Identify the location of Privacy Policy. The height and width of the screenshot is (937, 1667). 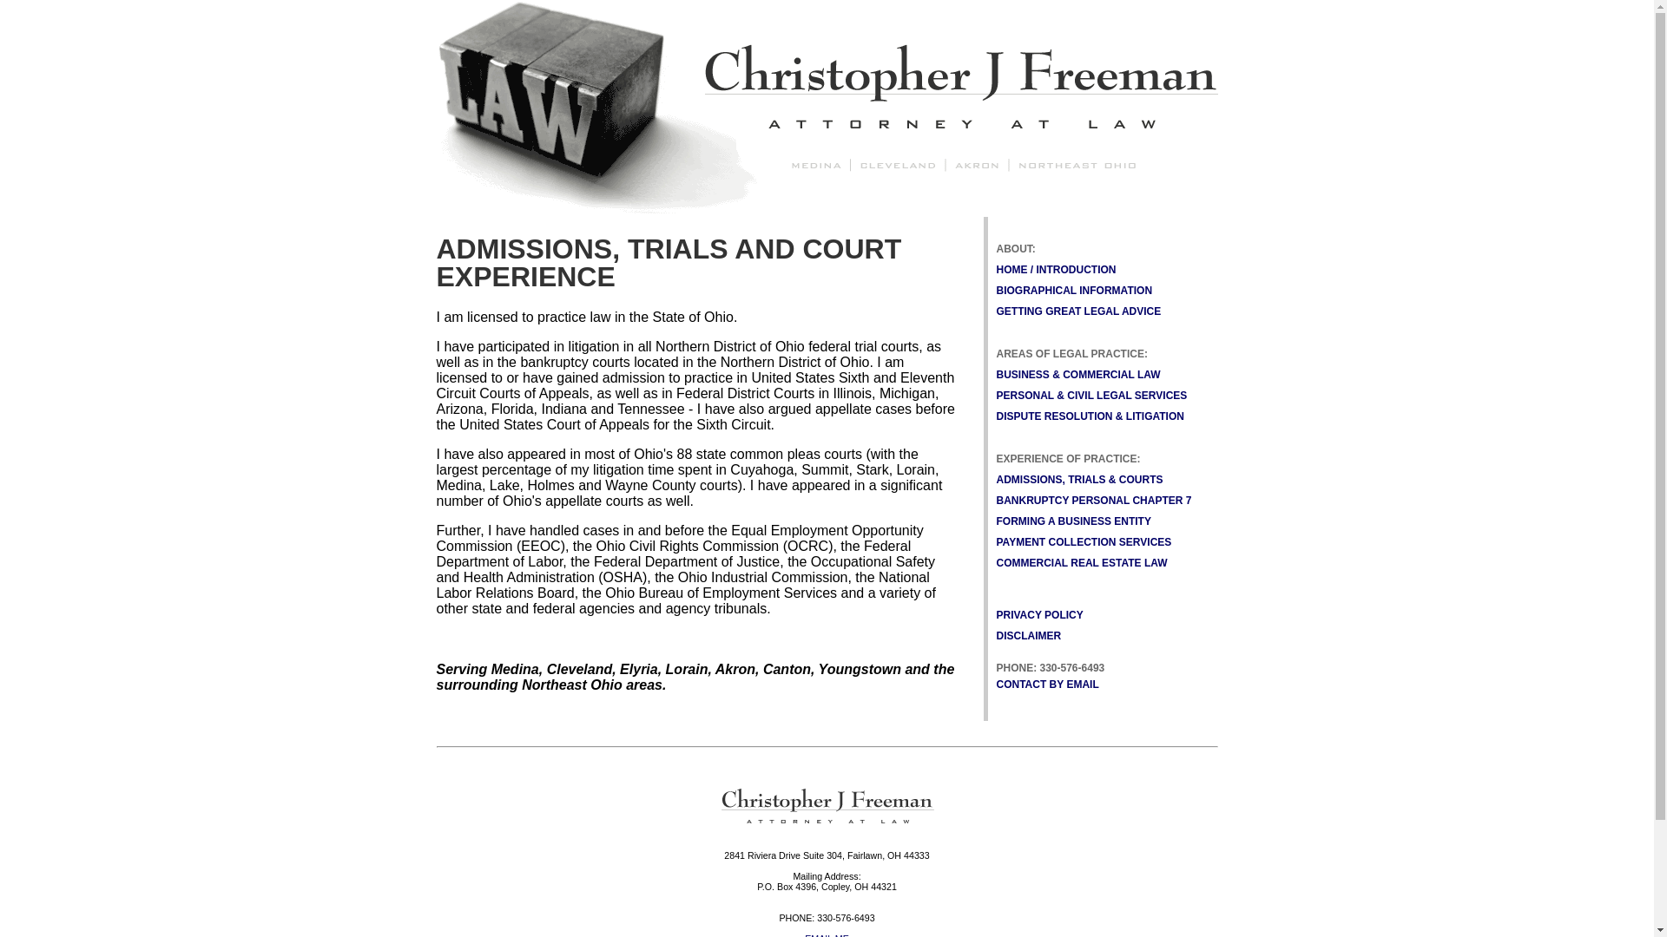
(1040, 615).